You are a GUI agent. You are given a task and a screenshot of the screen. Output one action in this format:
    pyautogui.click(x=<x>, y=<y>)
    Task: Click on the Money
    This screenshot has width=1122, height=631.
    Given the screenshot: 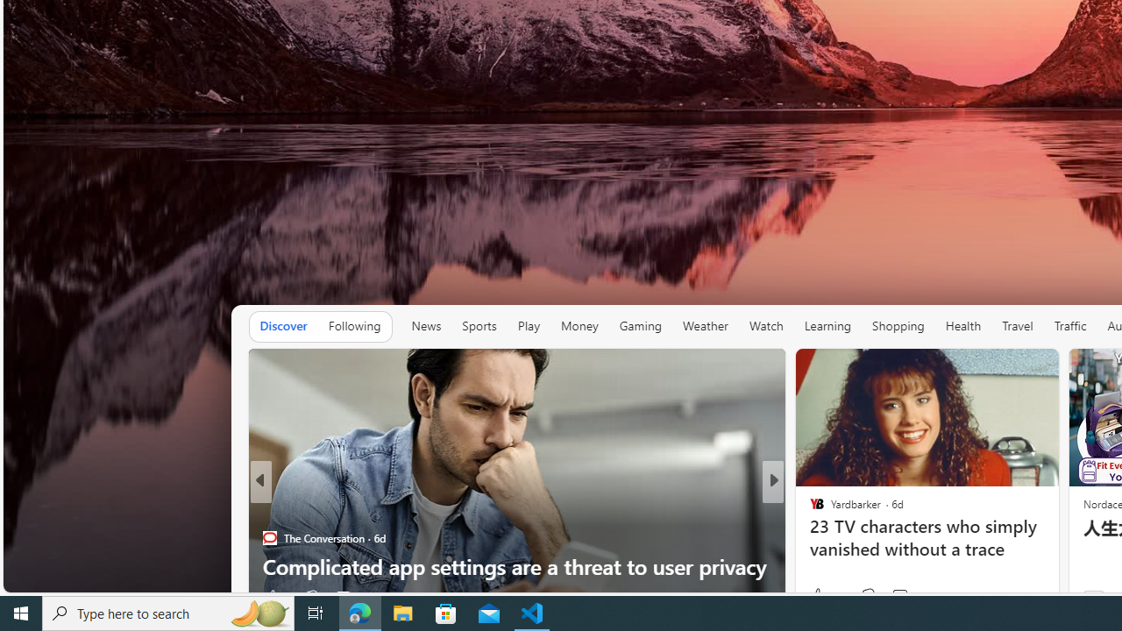 What is the action you would take?
    pyautogui.click(x=579, y=326)
    